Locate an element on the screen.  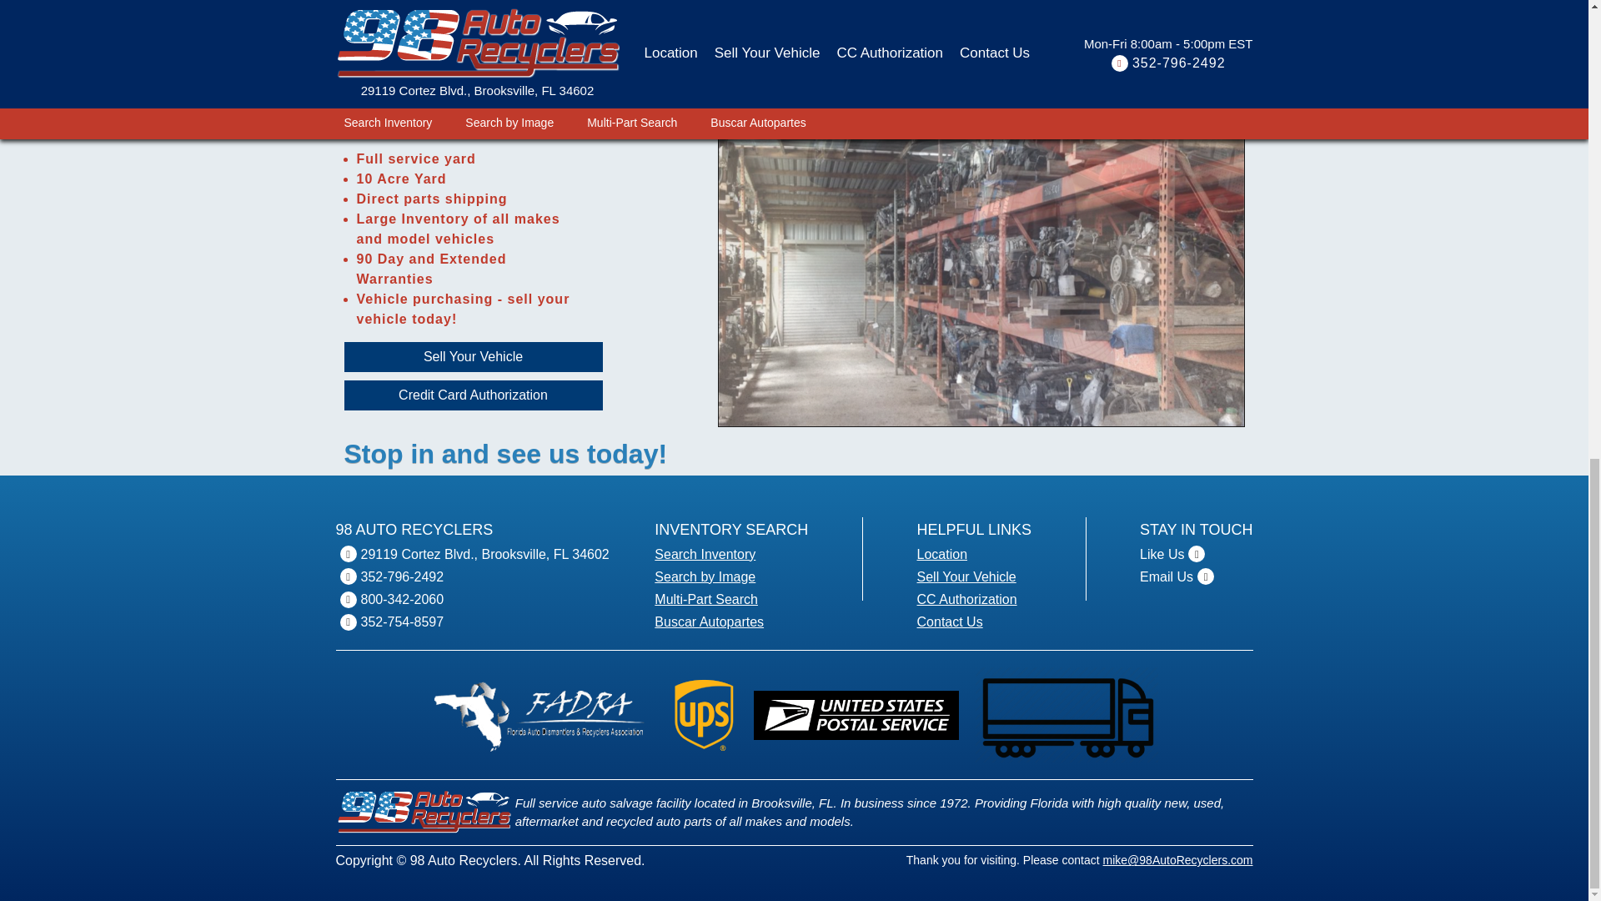
352-796-2492 is located at coordinates (402, 577).